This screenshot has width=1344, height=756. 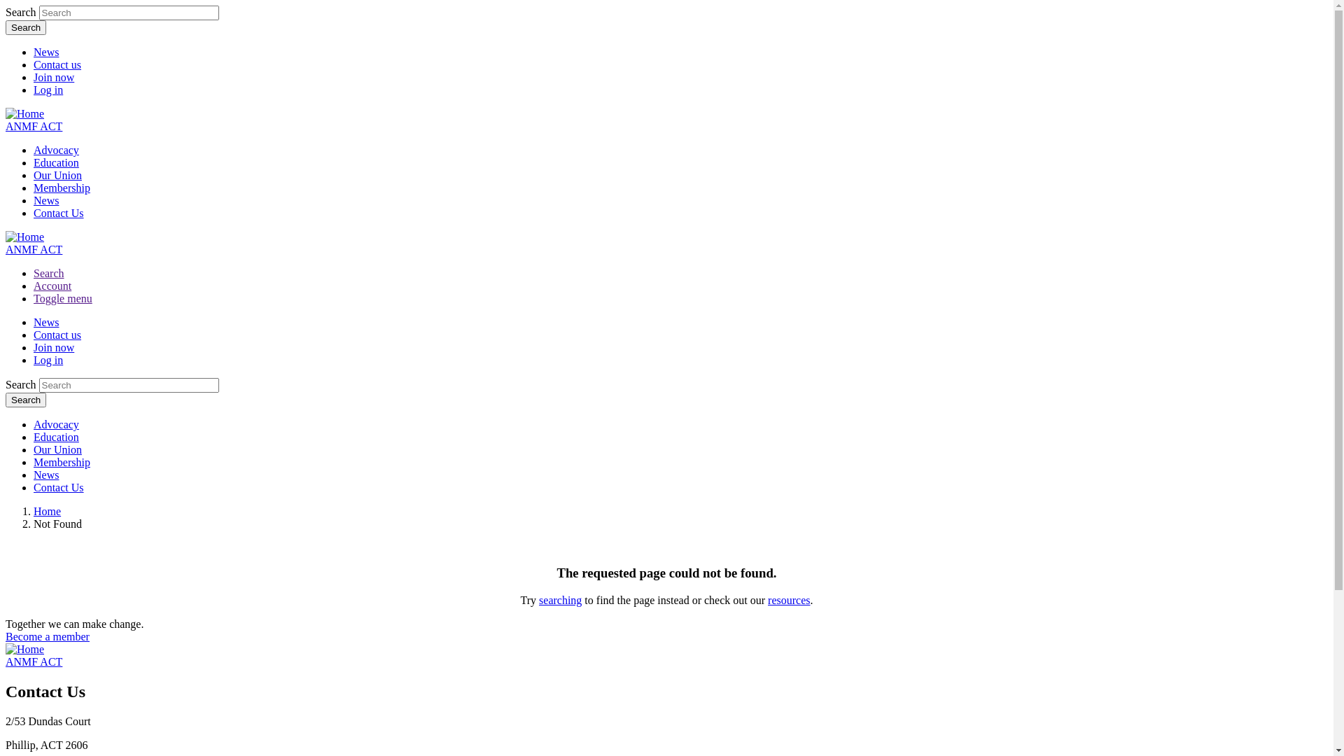 I want to click on Search, so click(x=26, y=28).